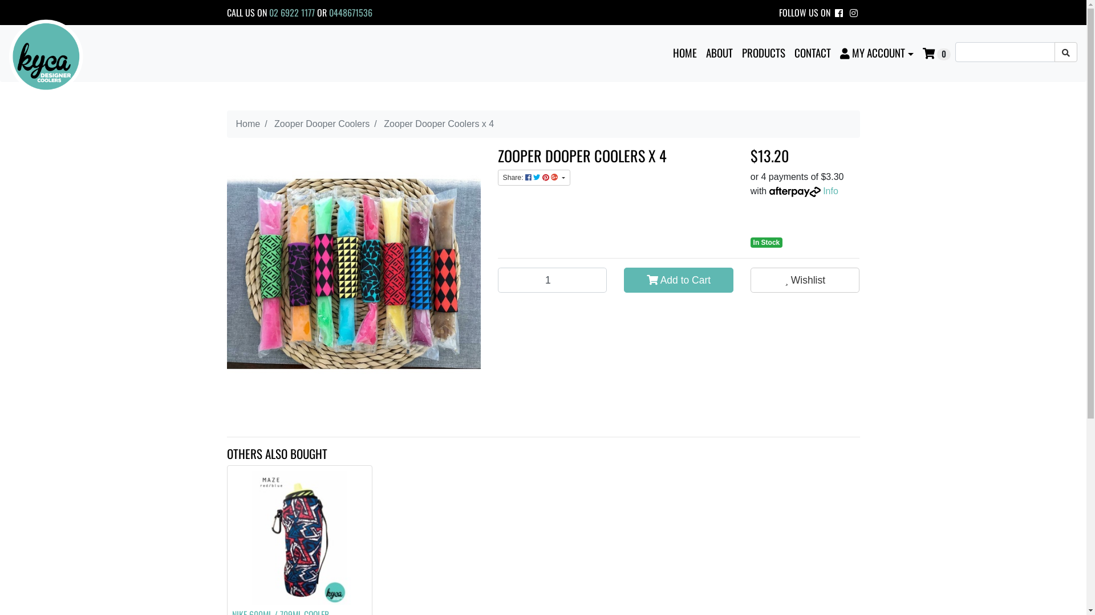  What do you see at coordinates (292, 13) in the screenshot?
I see `02 6922 1177` at bounding box center [292, 13].